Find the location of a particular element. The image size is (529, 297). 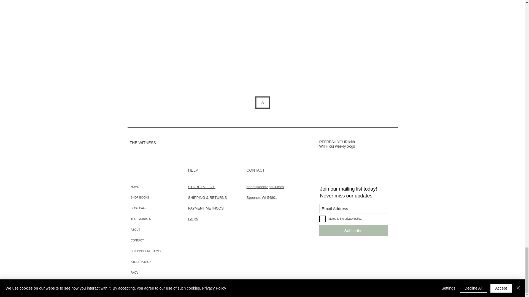

SHOP BOOKS is located at coordinates (156, 197).